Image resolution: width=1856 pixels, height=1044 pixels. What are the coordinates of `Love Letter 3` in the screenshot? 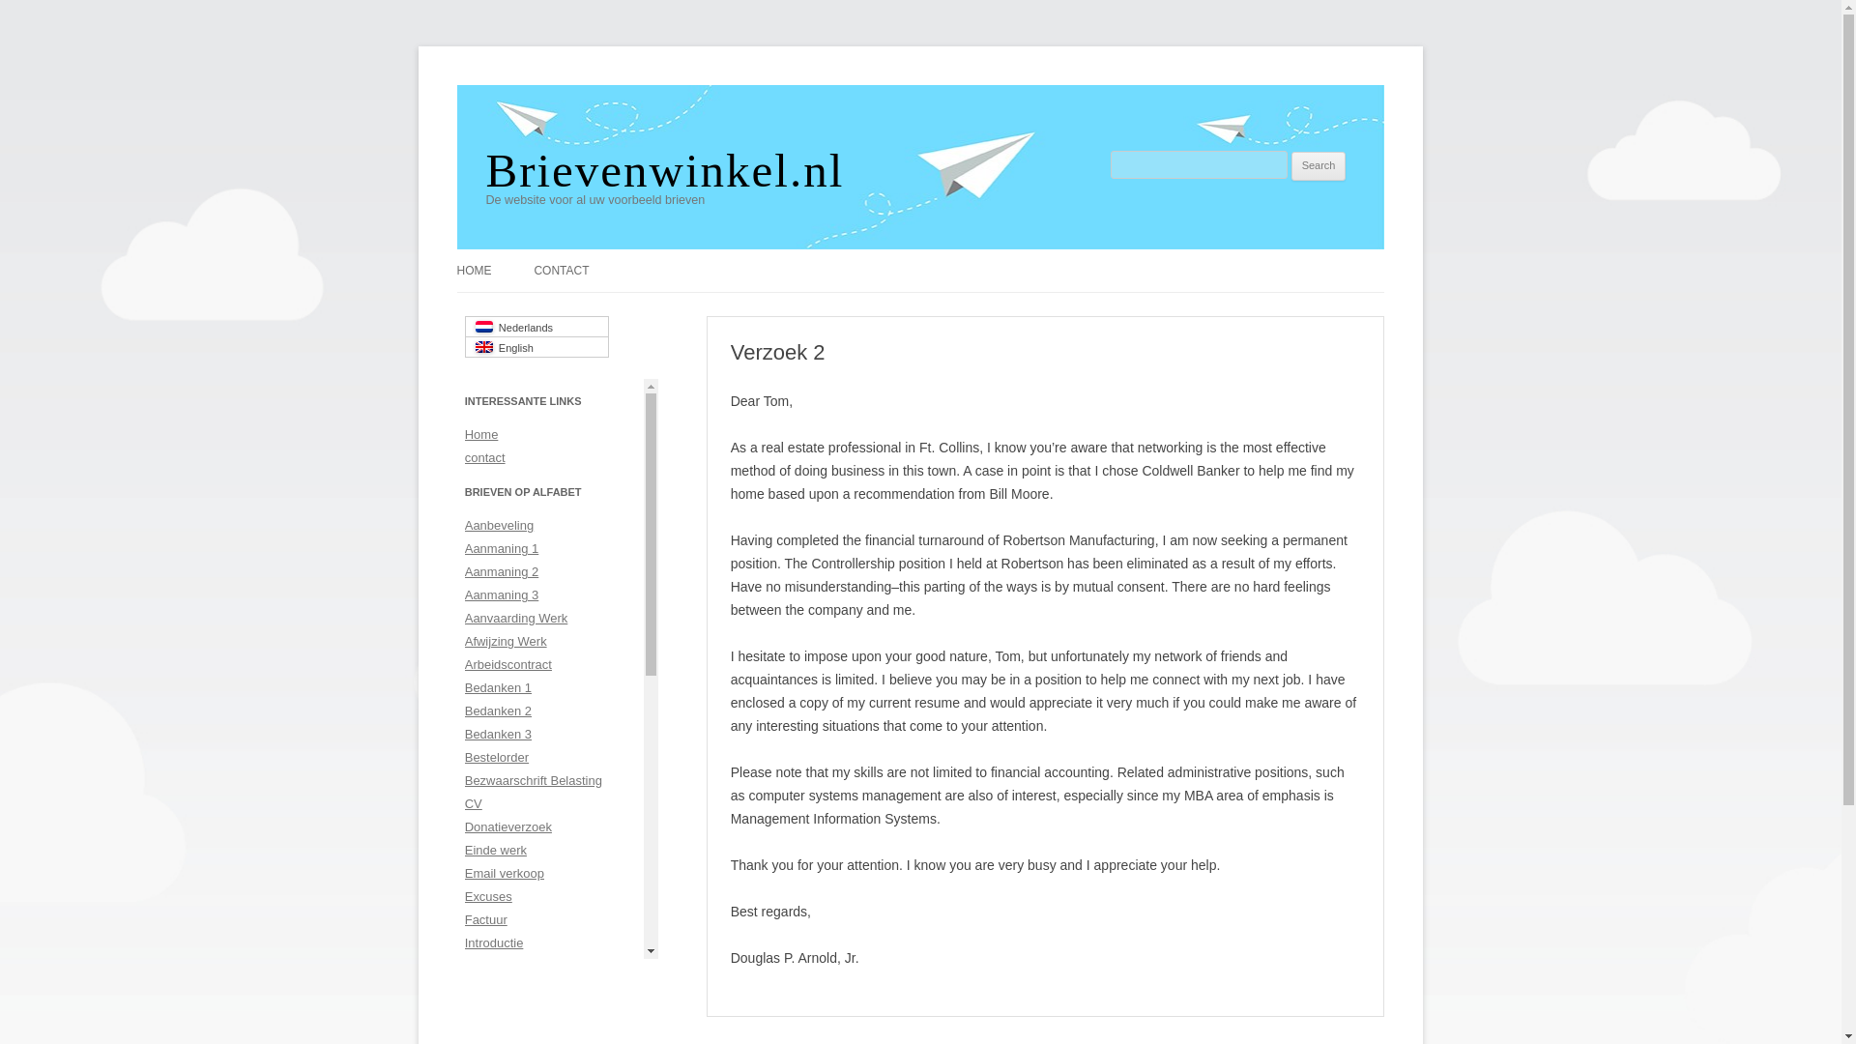 It's located at (501, 1034).